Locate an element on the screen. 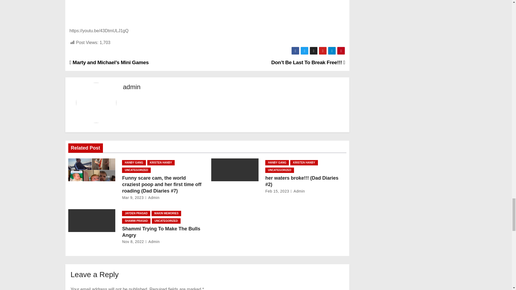  HANBY GANG is located at coordinates (277, 163).